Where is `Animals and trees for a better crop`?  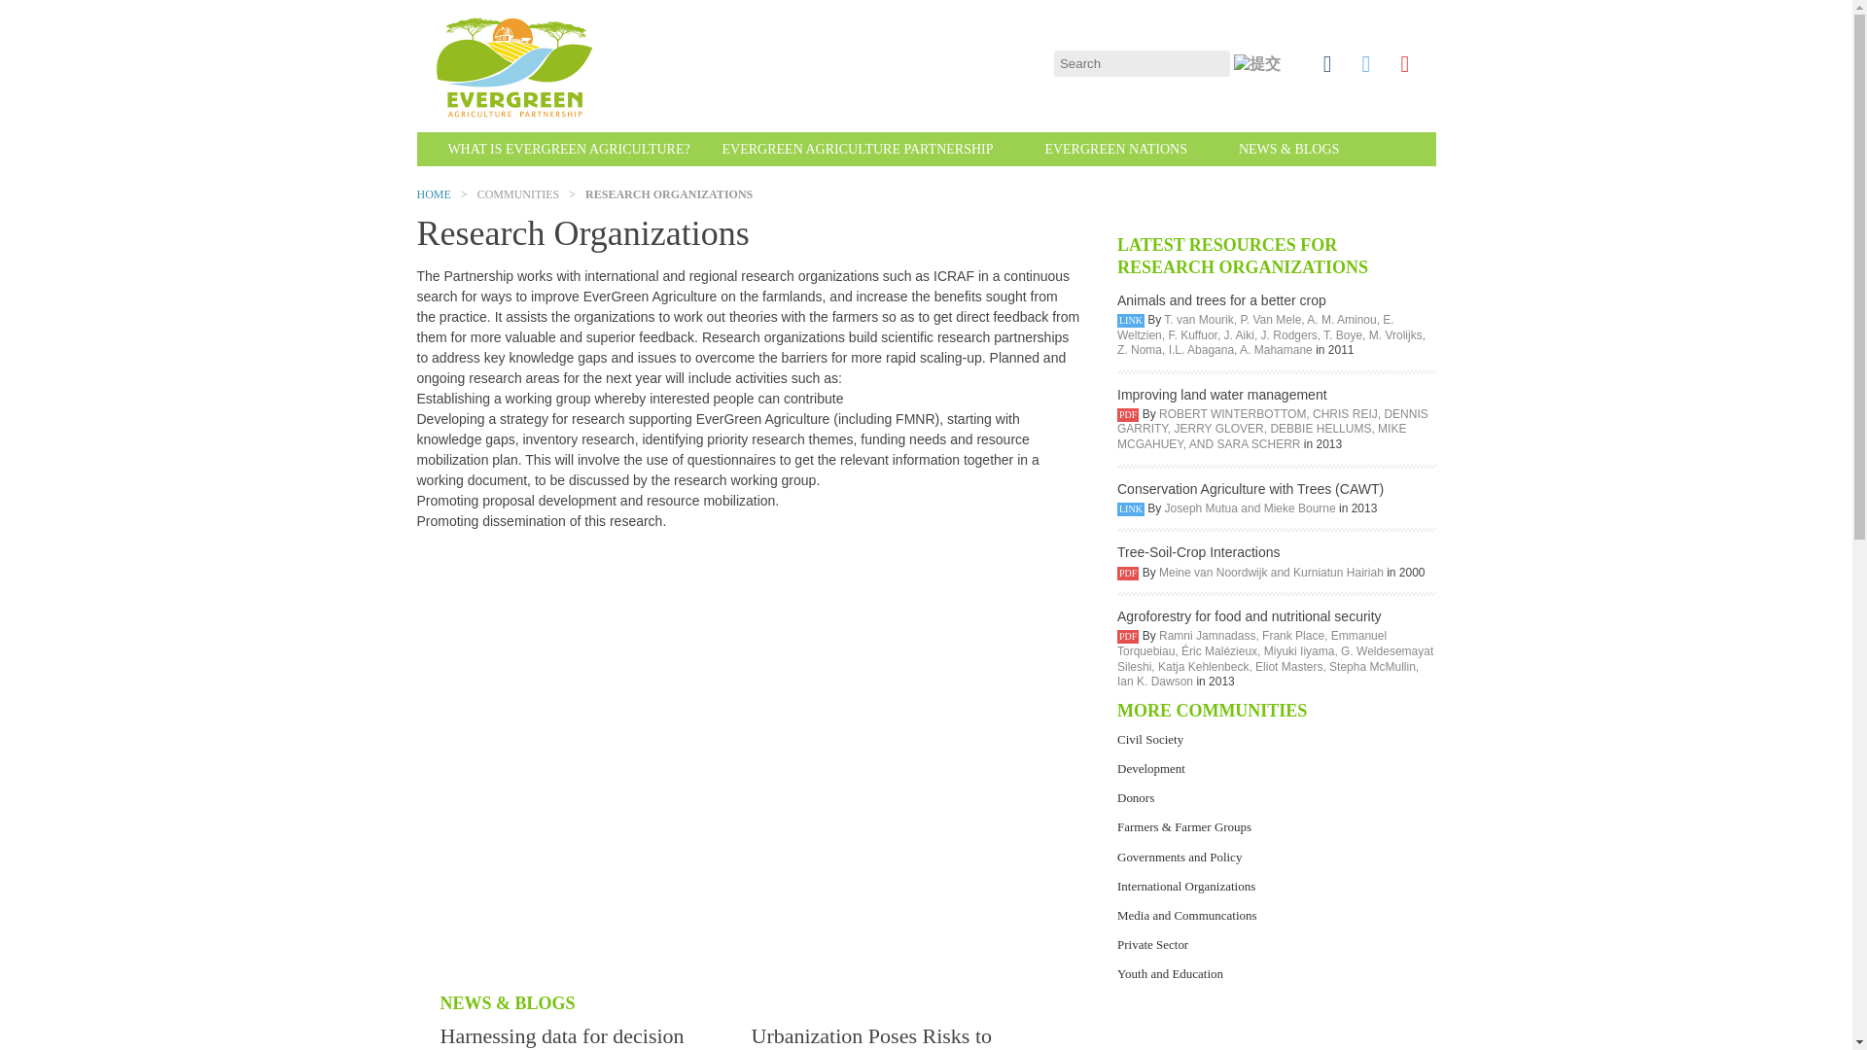 Animals and trees for a better crop is located at coordinates (1276, 270).